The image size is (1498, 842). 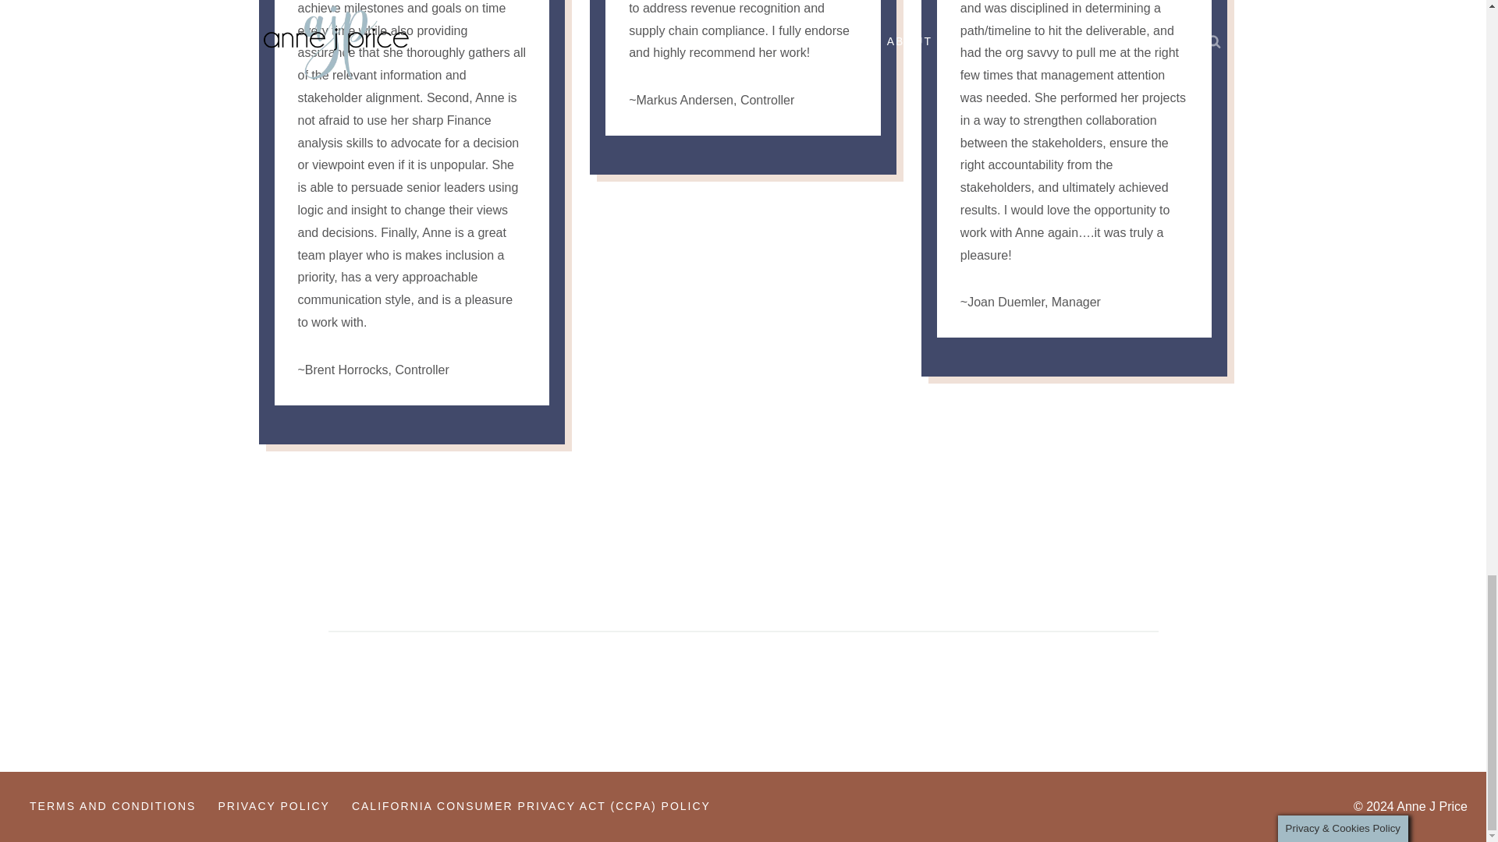 I want to click on TERMS AND CONDITIONS, so click(x=112, y=806).